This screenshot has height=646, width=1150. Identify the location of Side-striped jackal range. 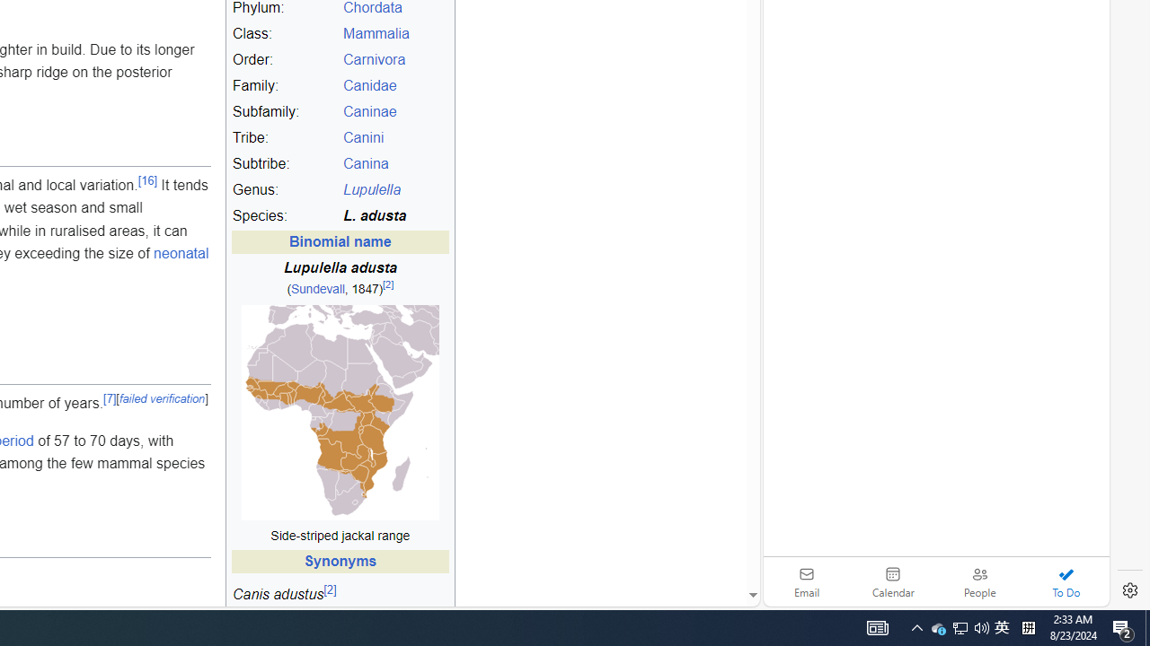
(340, 536).